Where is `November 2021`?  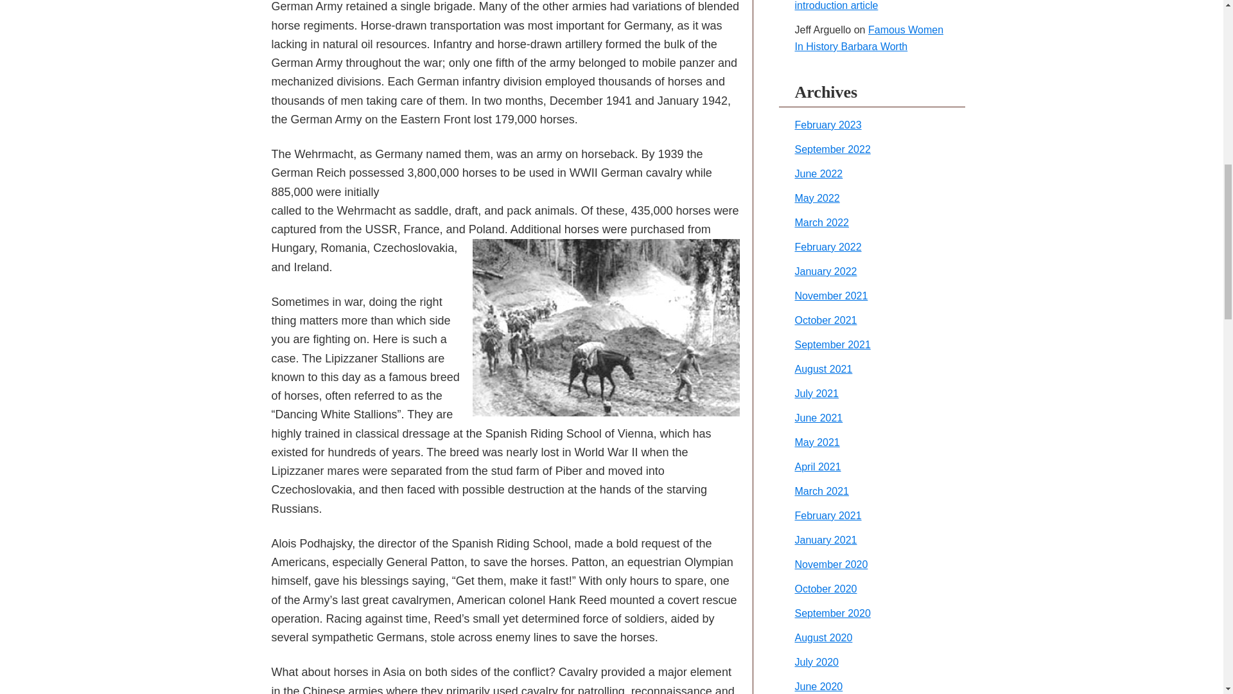
November 2021 is located at coordinates (831, 296).